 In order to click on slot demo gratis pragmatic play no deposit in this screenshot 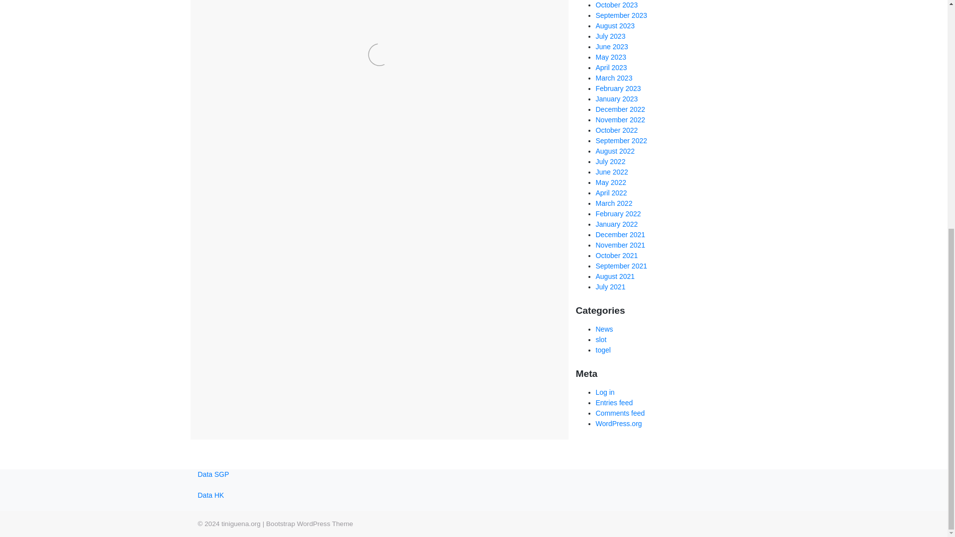, I will do `click(311, 326)`.